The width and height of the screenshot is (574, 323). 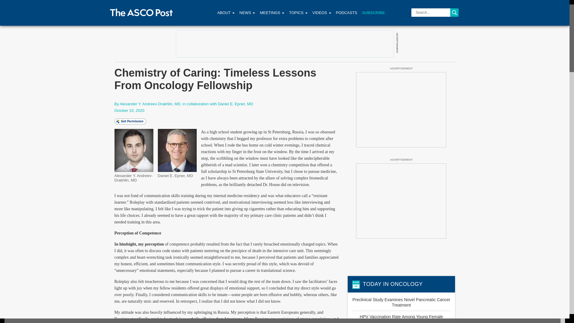 I want to click on 3rd party ad content, so click(x=401, y=109).